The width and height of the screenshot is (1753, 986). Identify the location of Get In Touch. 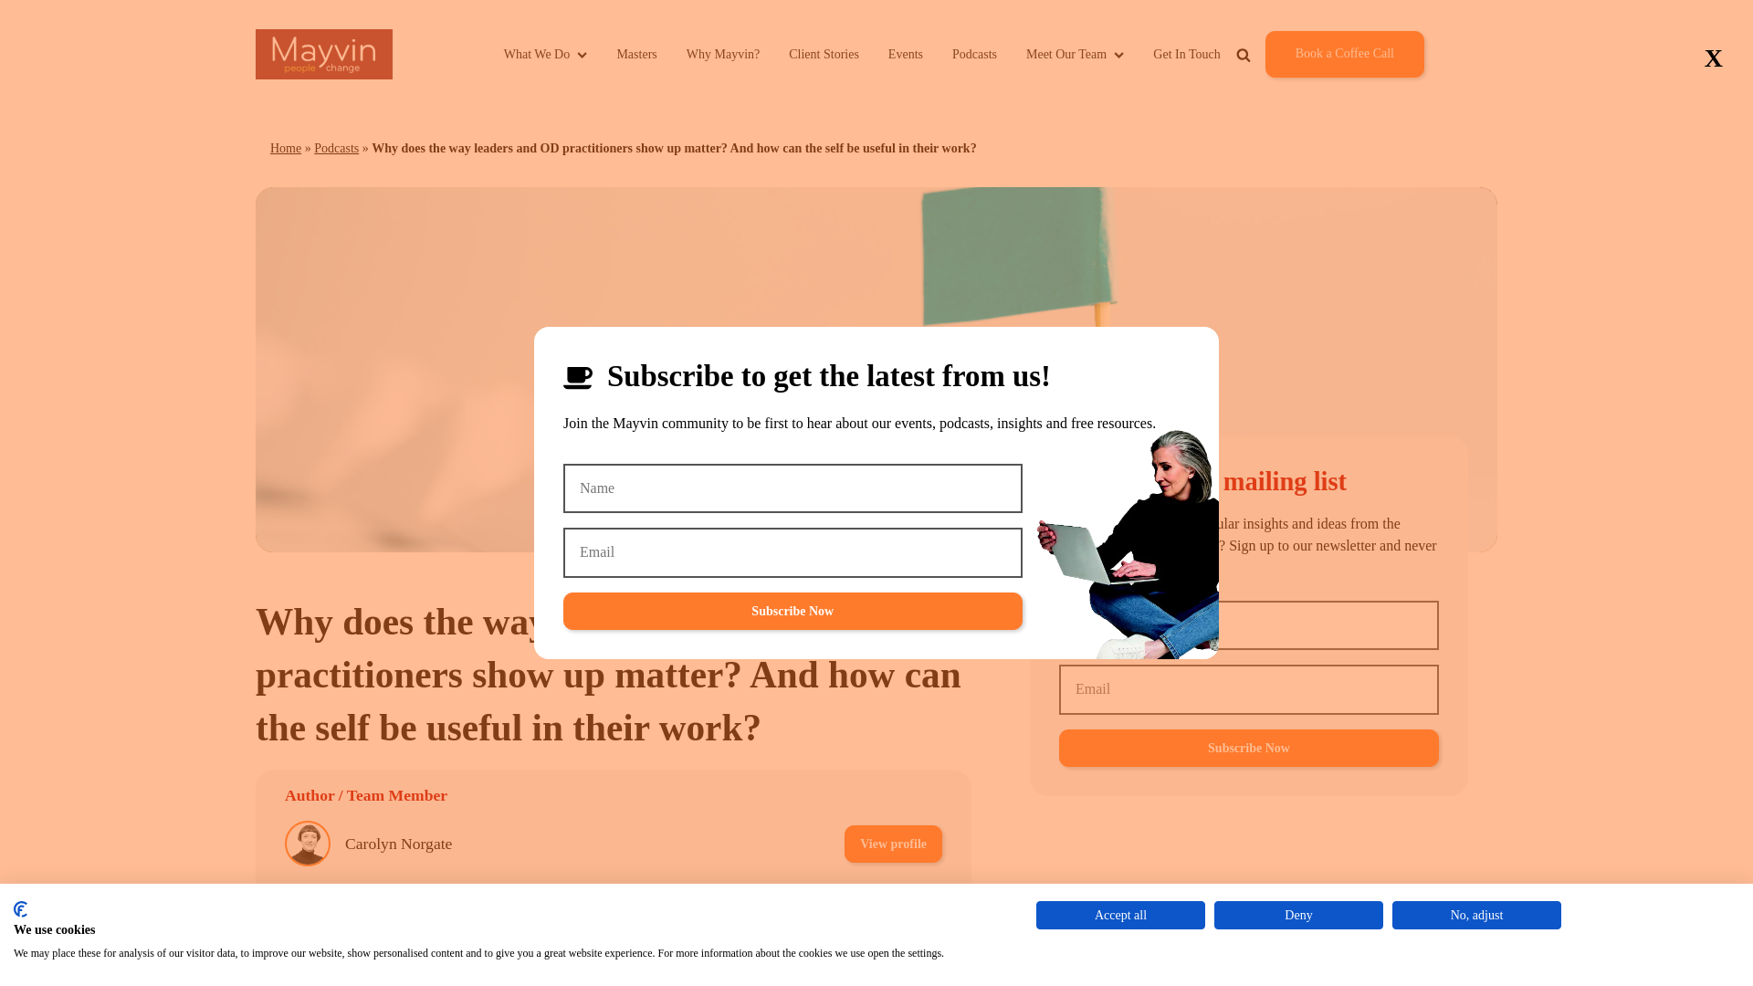
(1187, 54).